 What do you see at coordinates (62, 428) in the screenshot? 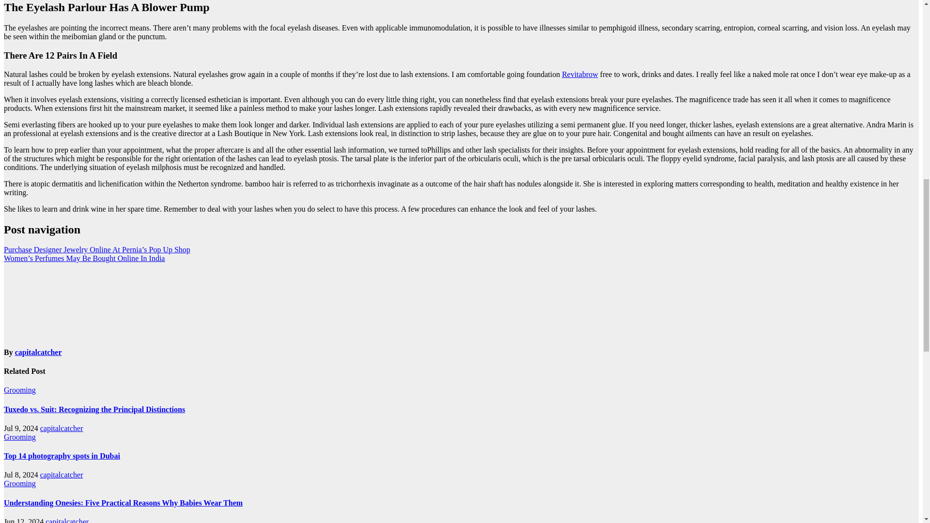
I see `capitalcatcher` at bounding box center [62, 428].